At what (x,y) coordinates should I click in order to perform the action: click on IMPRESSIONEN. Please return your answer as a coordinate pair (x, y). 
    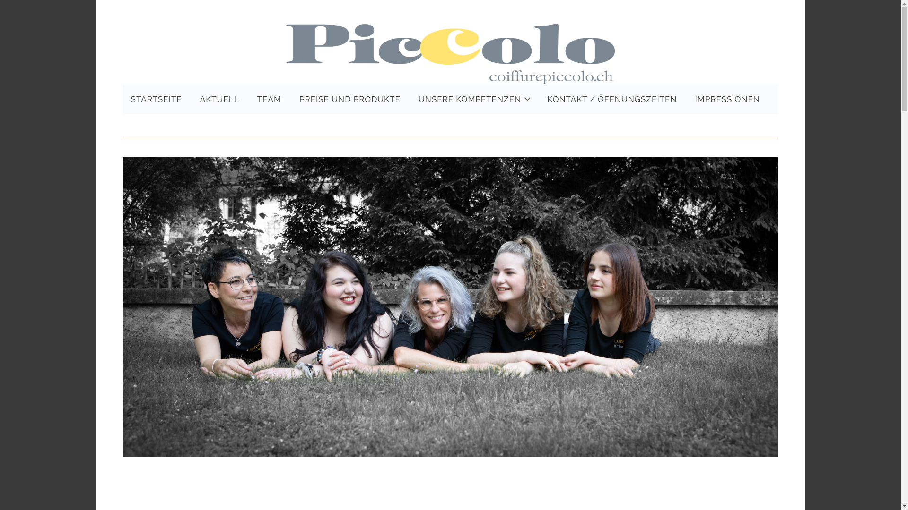
    Looking at the image, I should click on (727, 99).